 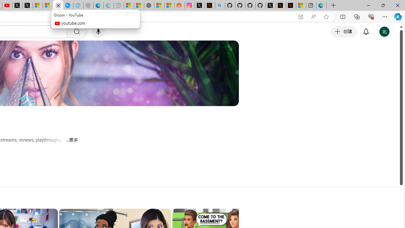 I want to click on Microsoft account | Microsoft Account Privacy Settings, so click(x=129, y=6).